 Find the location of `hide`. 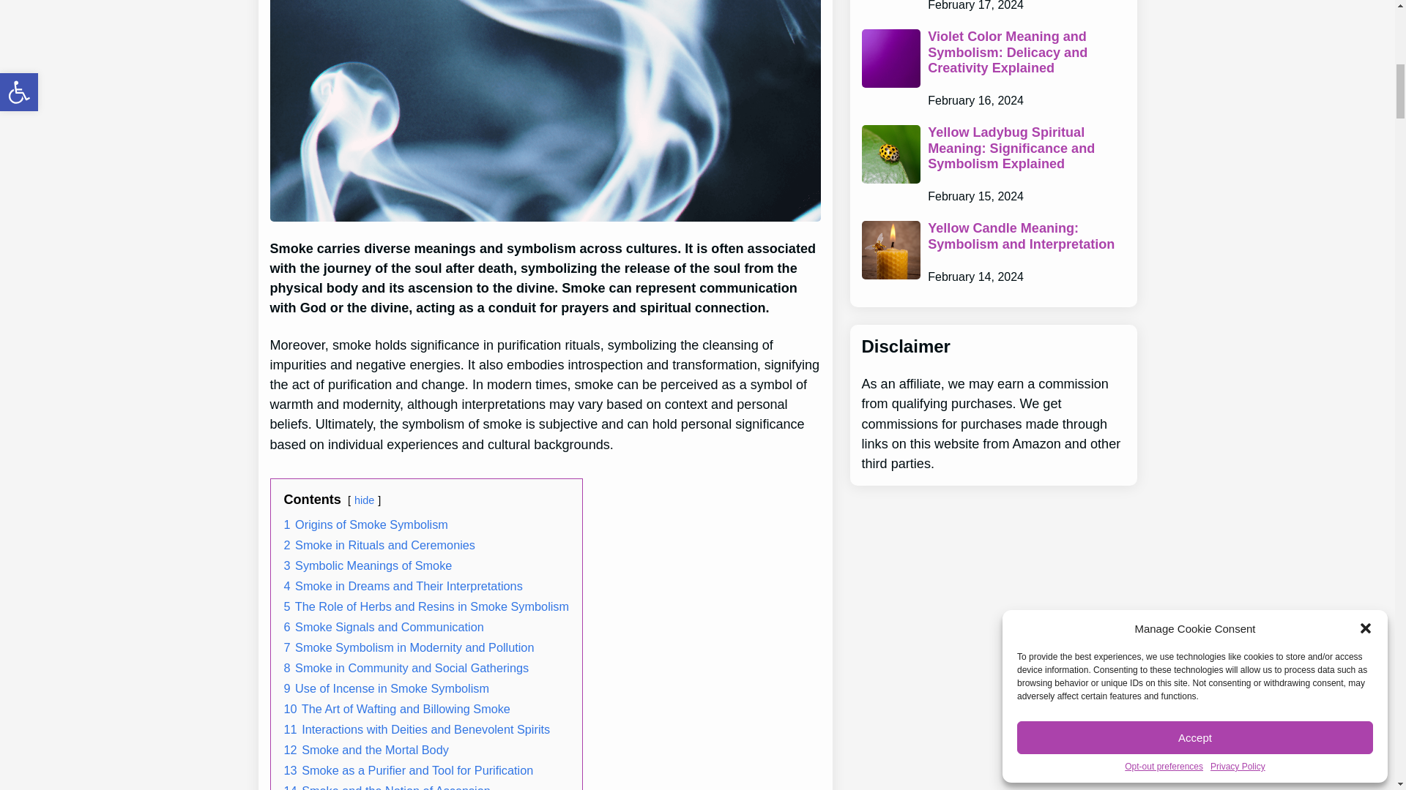

hide is located at coordinates (363, 500).